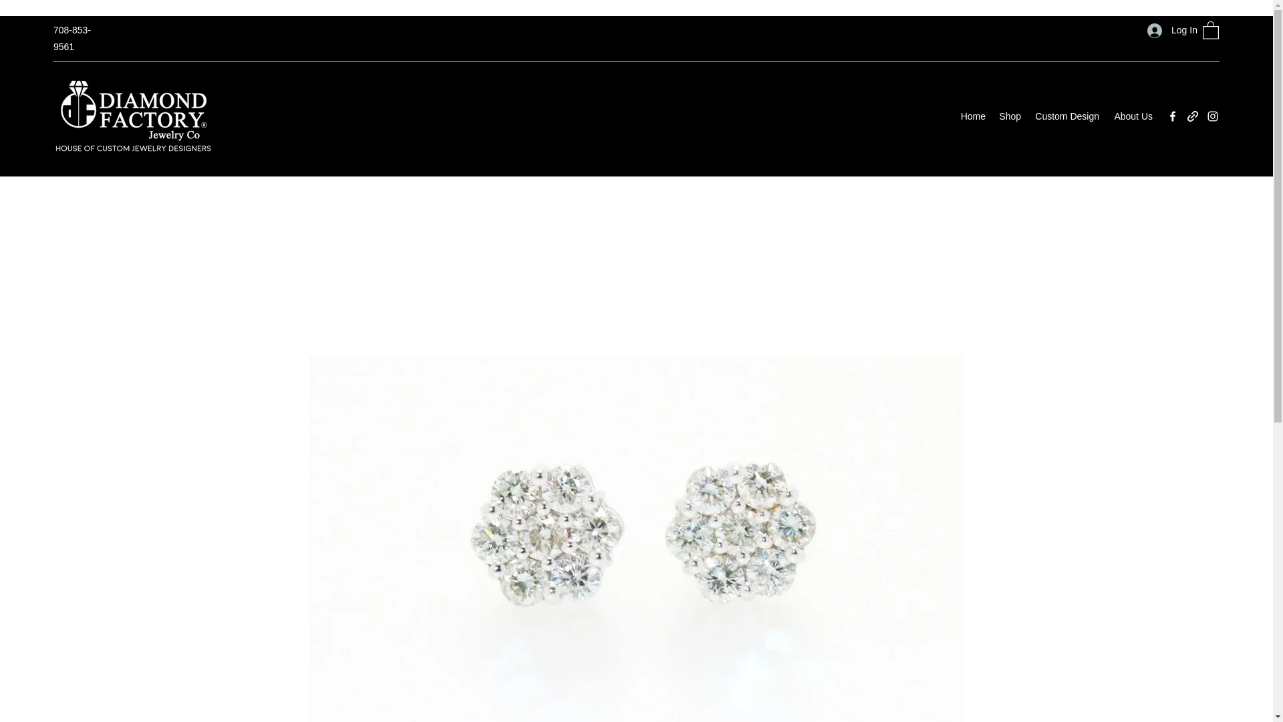 Image resolution: width=1283 pixels, height=722 pixels. What do you see at coordinates (972, 116) in the screenshot?
I see `Home` at bounding box center [972, 116].